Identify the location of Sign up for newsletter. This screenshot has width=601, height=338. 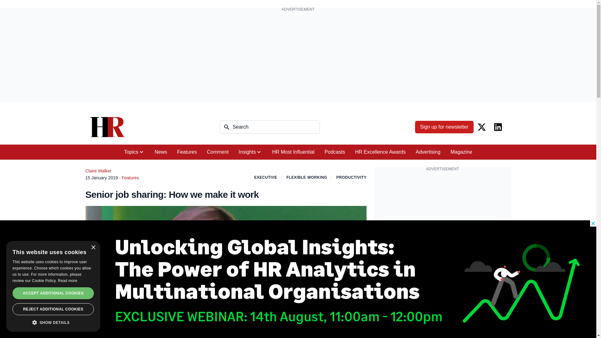
(444, 127).